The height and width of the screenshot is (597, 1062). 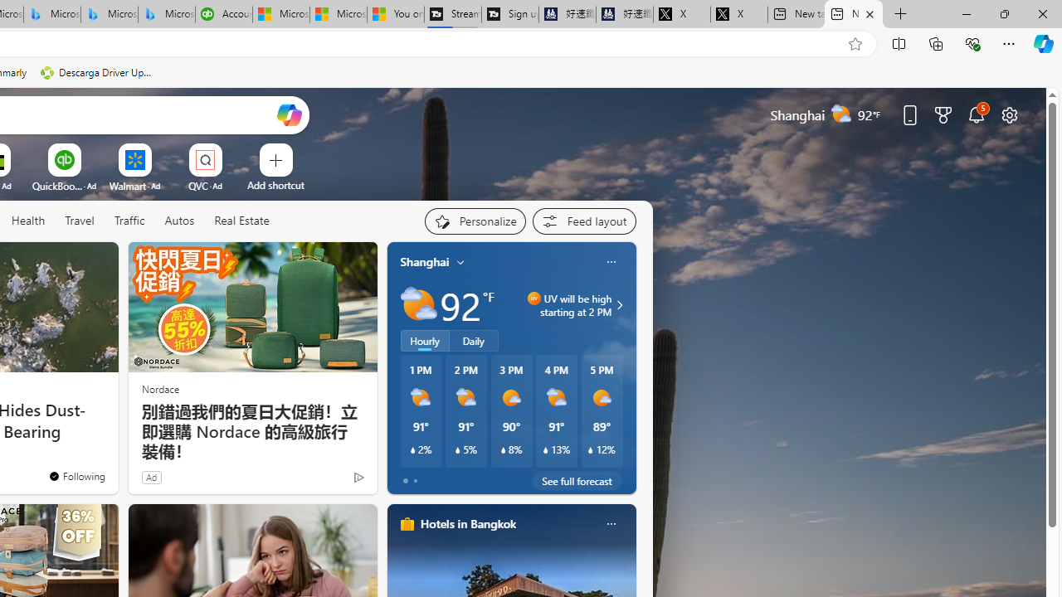 I want to click on Partly sunny, so click(x=418, y=305).